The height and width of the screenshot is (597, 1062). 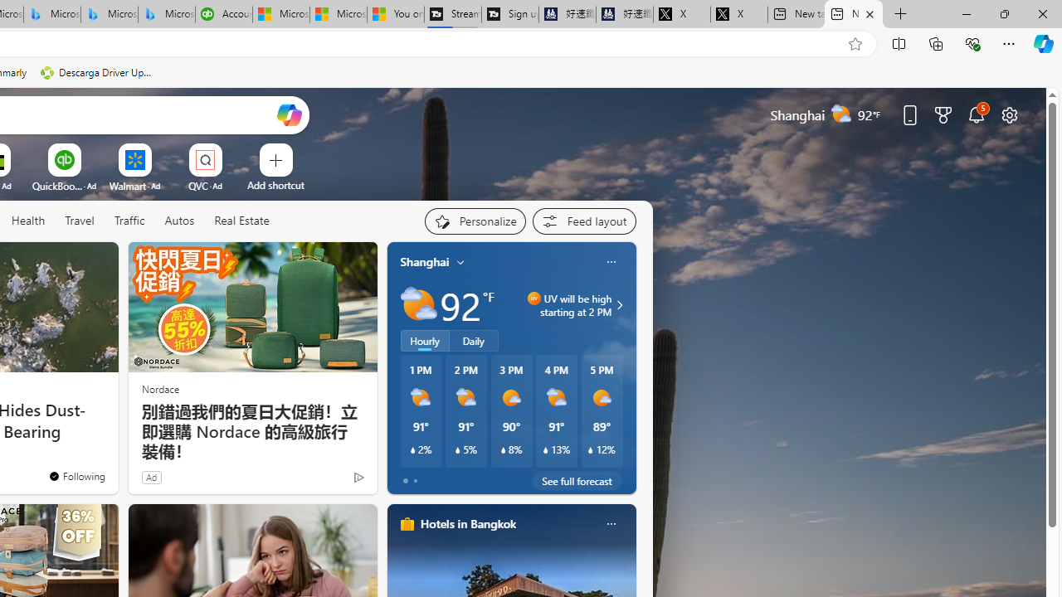 I want to click on Partly sunny, so click(x=418, y=305).